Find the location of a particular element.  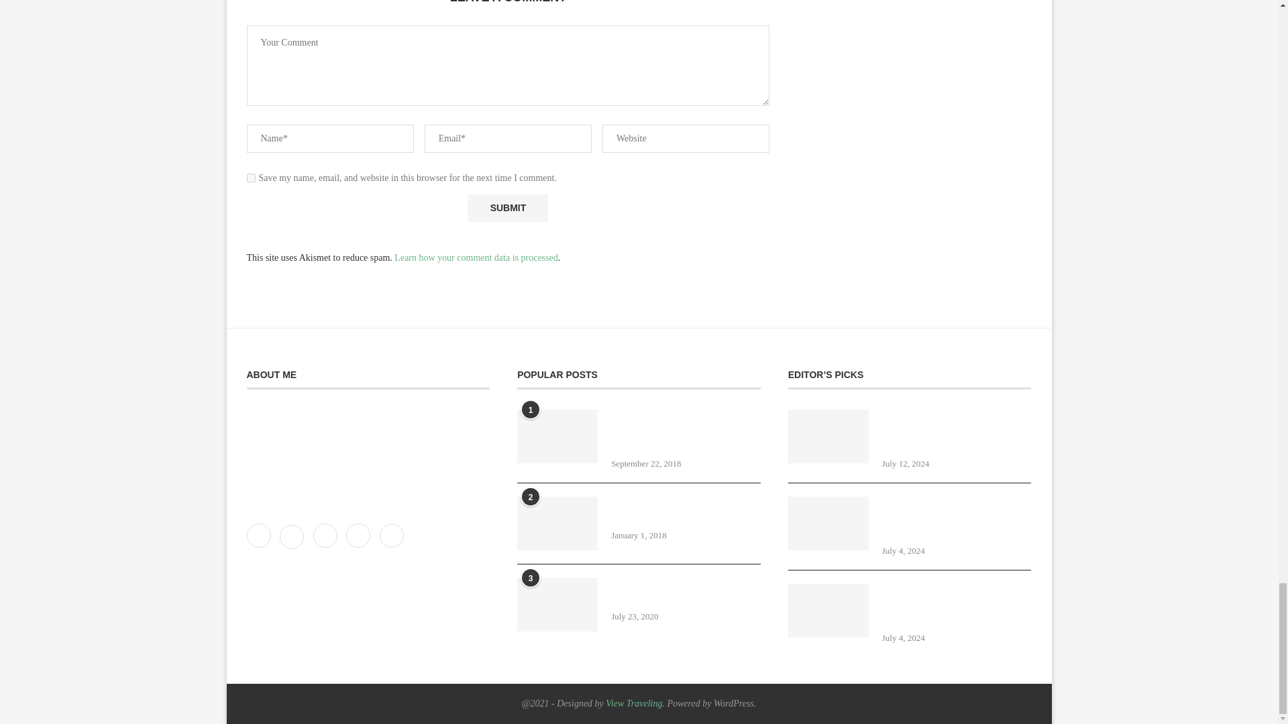

Submit is located at coordinates (507, 208).